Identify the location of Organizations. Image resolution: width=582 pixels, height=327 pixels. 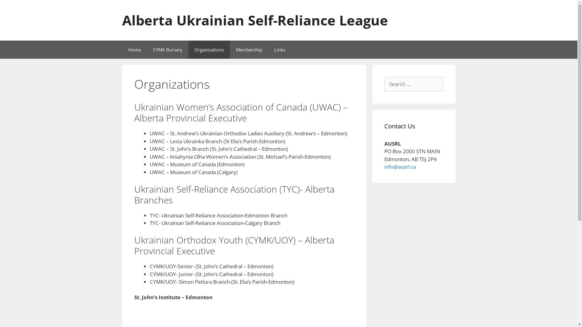
(209, 50).